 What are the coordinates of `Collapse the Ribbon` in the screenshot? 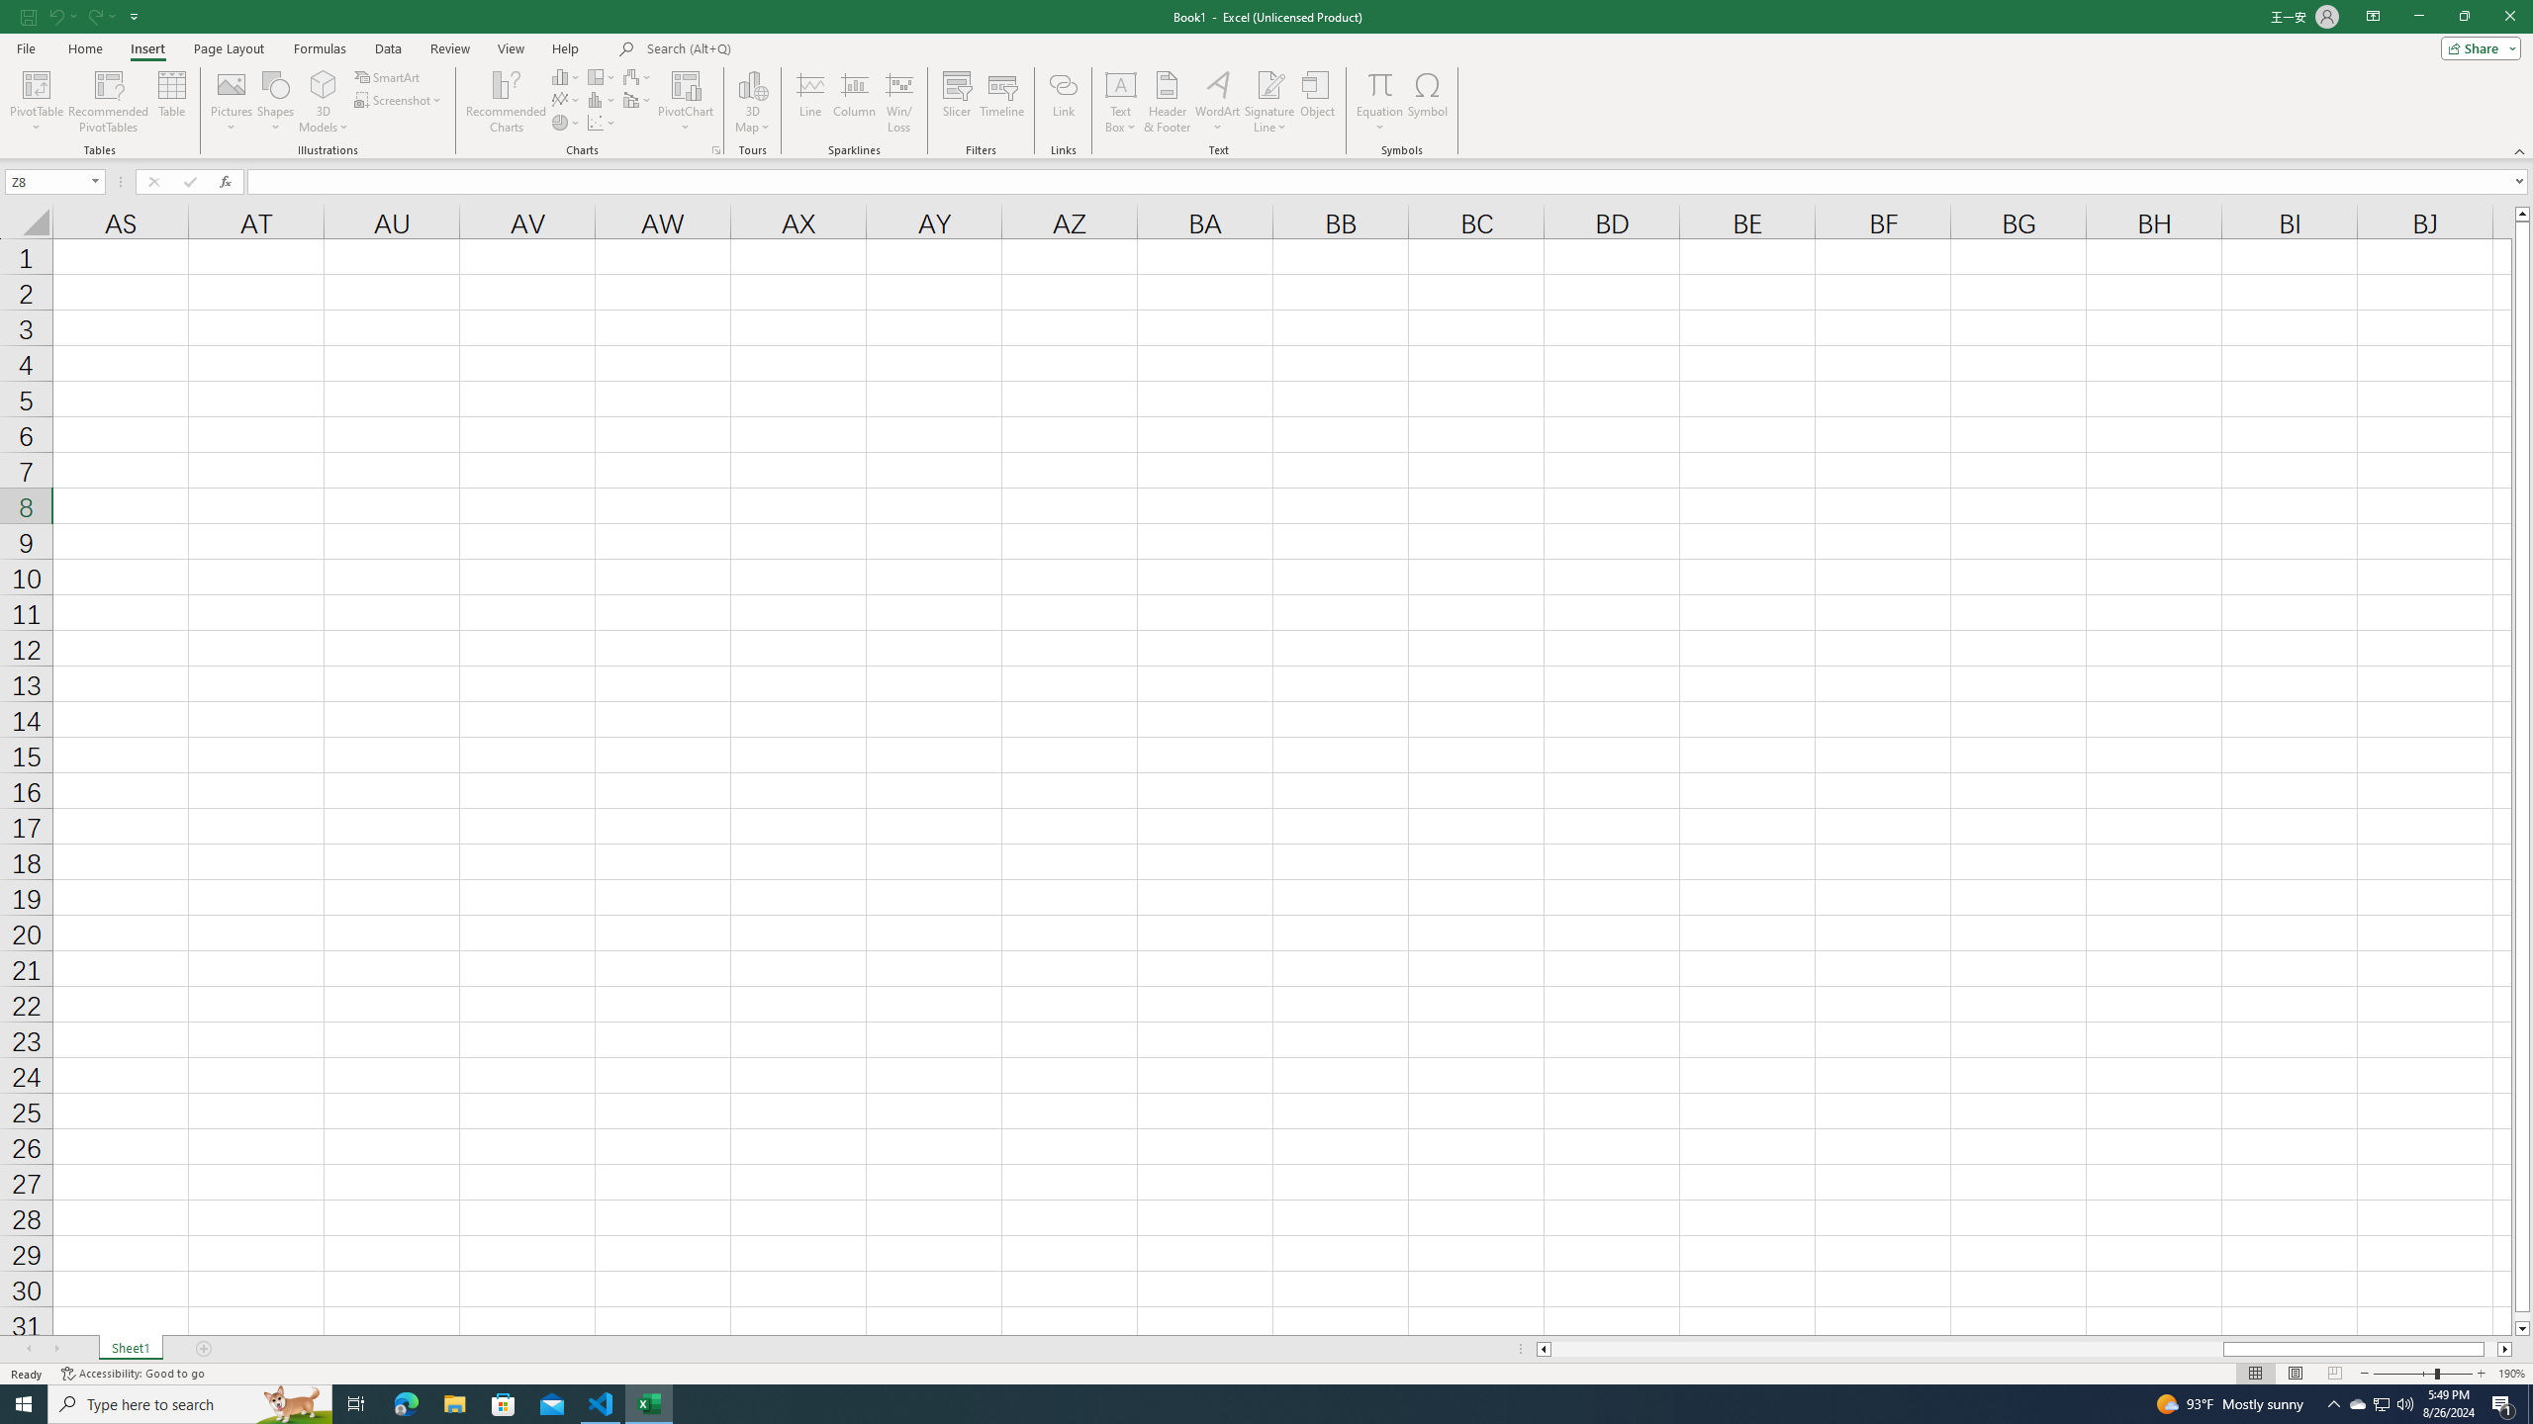 It's located at (2520, 150).